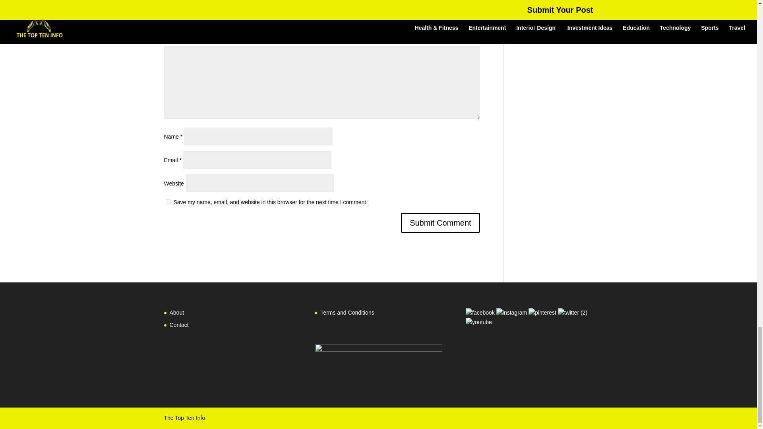 The height and width of the screenshot is (429, 763). Describe the element at coordinates (440, 222) in the screenshot. I see `Submit Comment` at that location.